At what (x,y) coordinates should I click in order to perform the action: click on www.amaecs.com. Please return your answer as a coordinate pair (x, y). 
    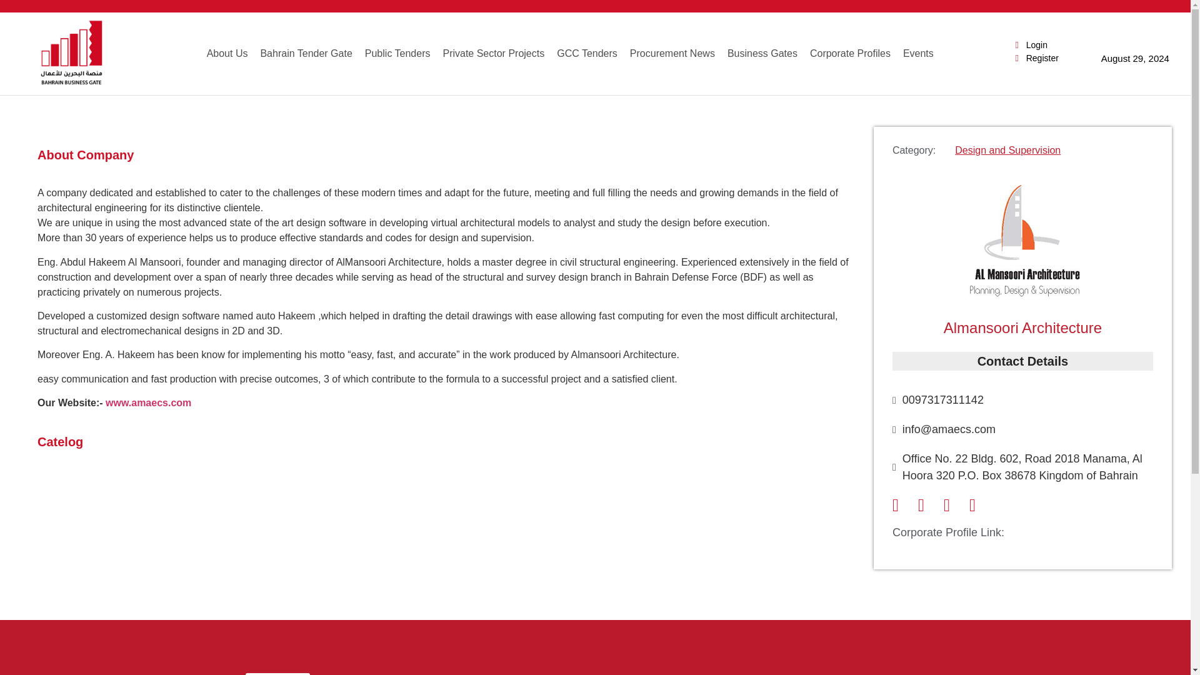
    Looking at the image, I should click on (147, 402).